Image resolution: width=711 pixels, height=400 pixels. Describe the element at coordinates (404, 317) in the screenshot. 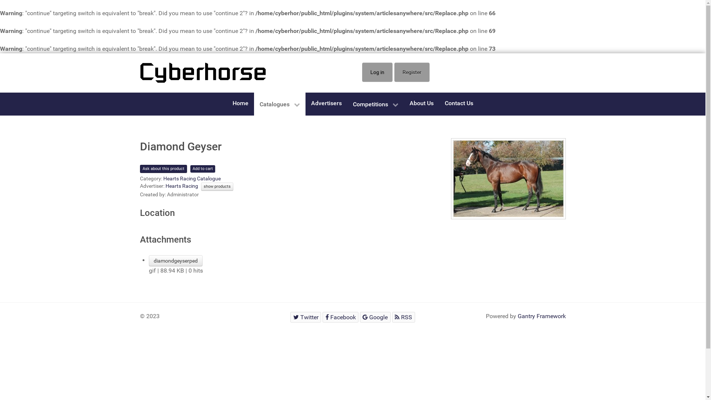

I see `RSS` at that location.